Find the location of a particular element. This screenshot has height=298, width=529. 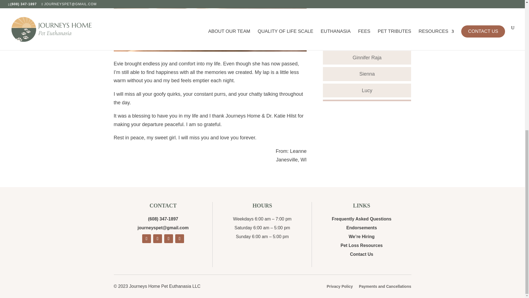

Frequently Asked Questions is located at coordinates (361, 219).